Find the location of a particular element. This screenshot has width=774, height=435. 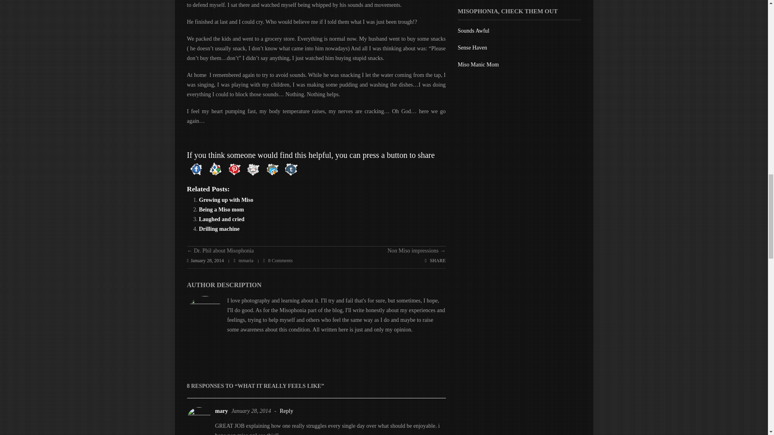

mary is located at coordinates (222, 411).